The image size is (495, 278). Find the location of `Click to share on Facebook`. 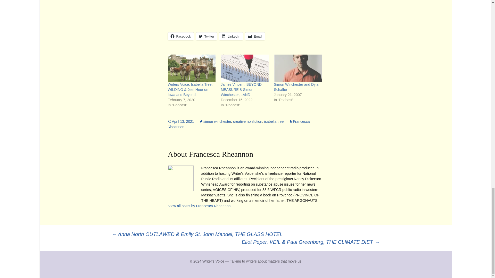

Click to share on Facebook is located at coordinates (180, 36).